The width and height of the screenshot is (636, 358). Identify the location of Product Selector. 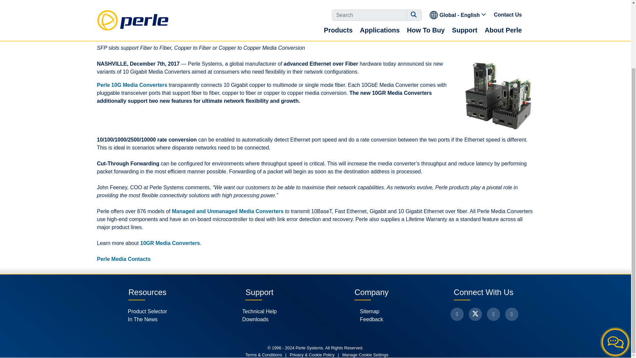
(147, 311).